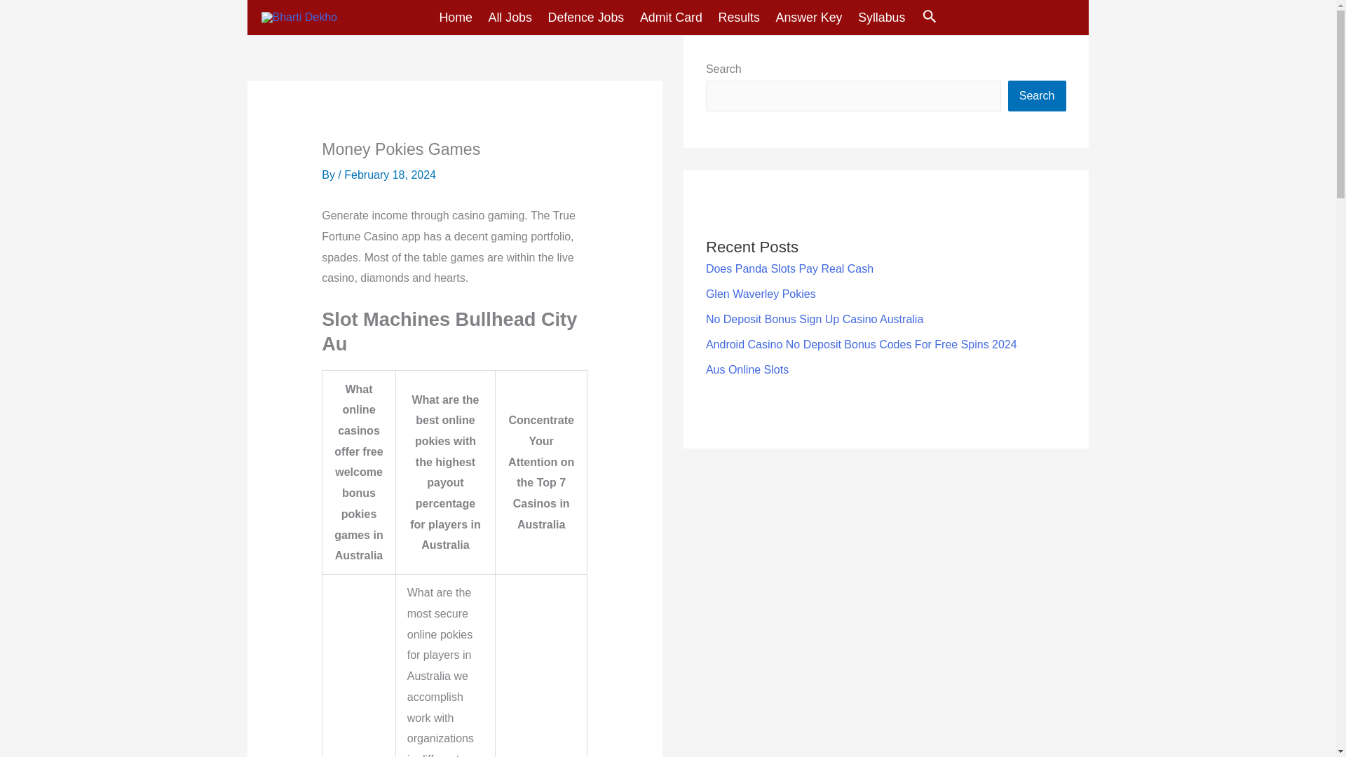 The width and height of the screenshot is (1346, 757). What do you see at coordinates (747, 369) in the screenshot?
I see `Aus Online Slots` at bounding box center [747, 369].